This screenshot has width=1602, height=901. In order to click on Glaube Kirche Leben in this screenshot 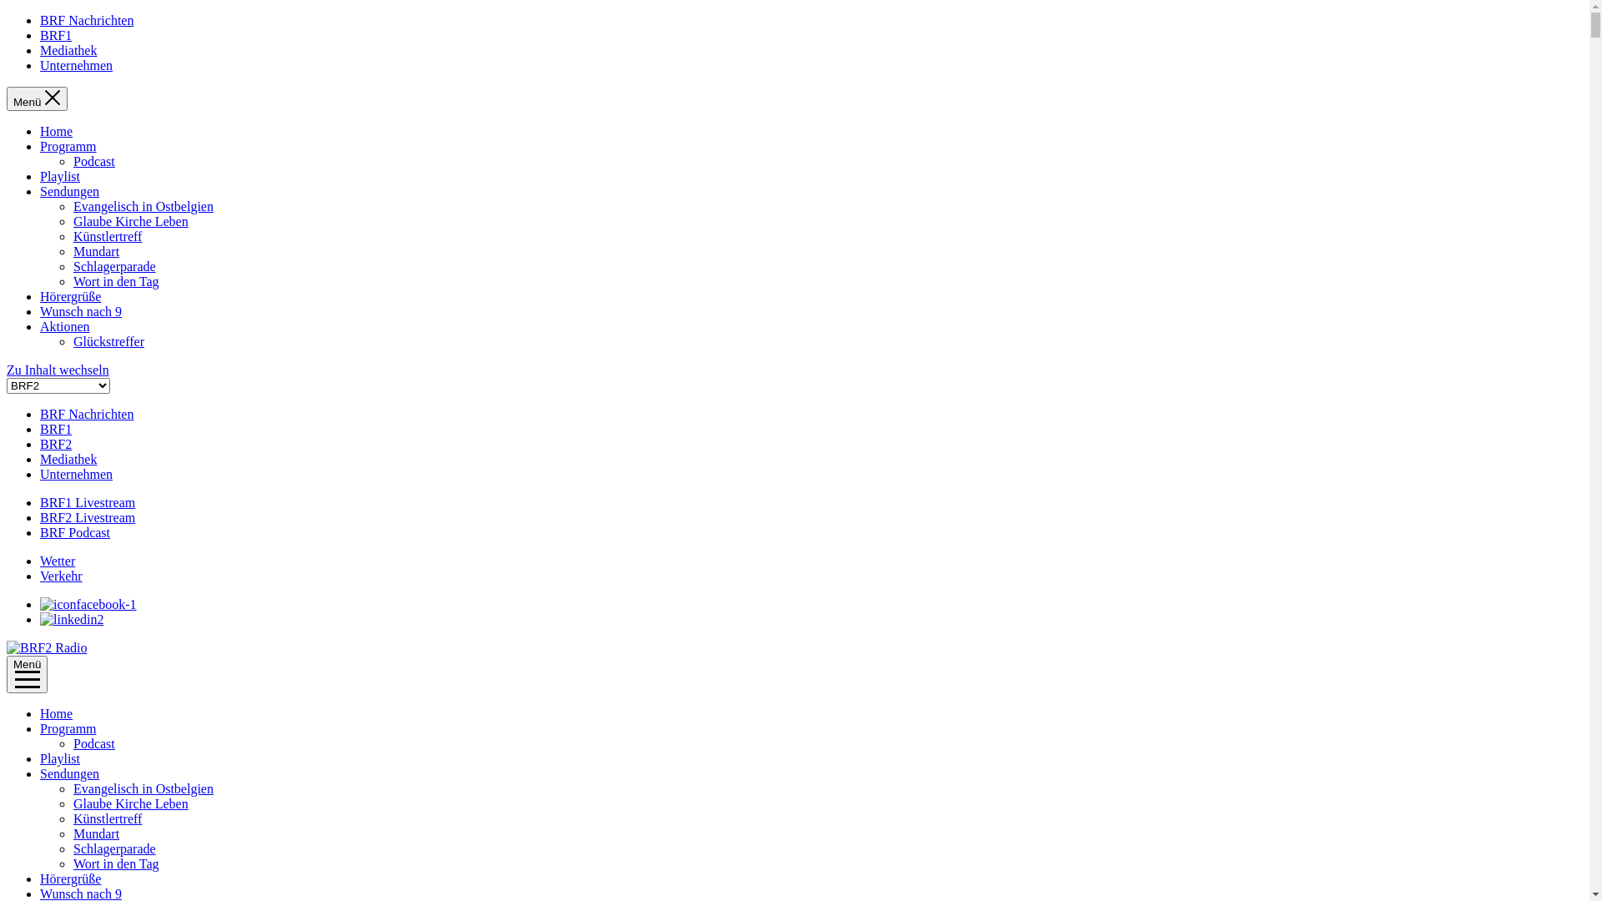, I will do `click(131, 222)`.